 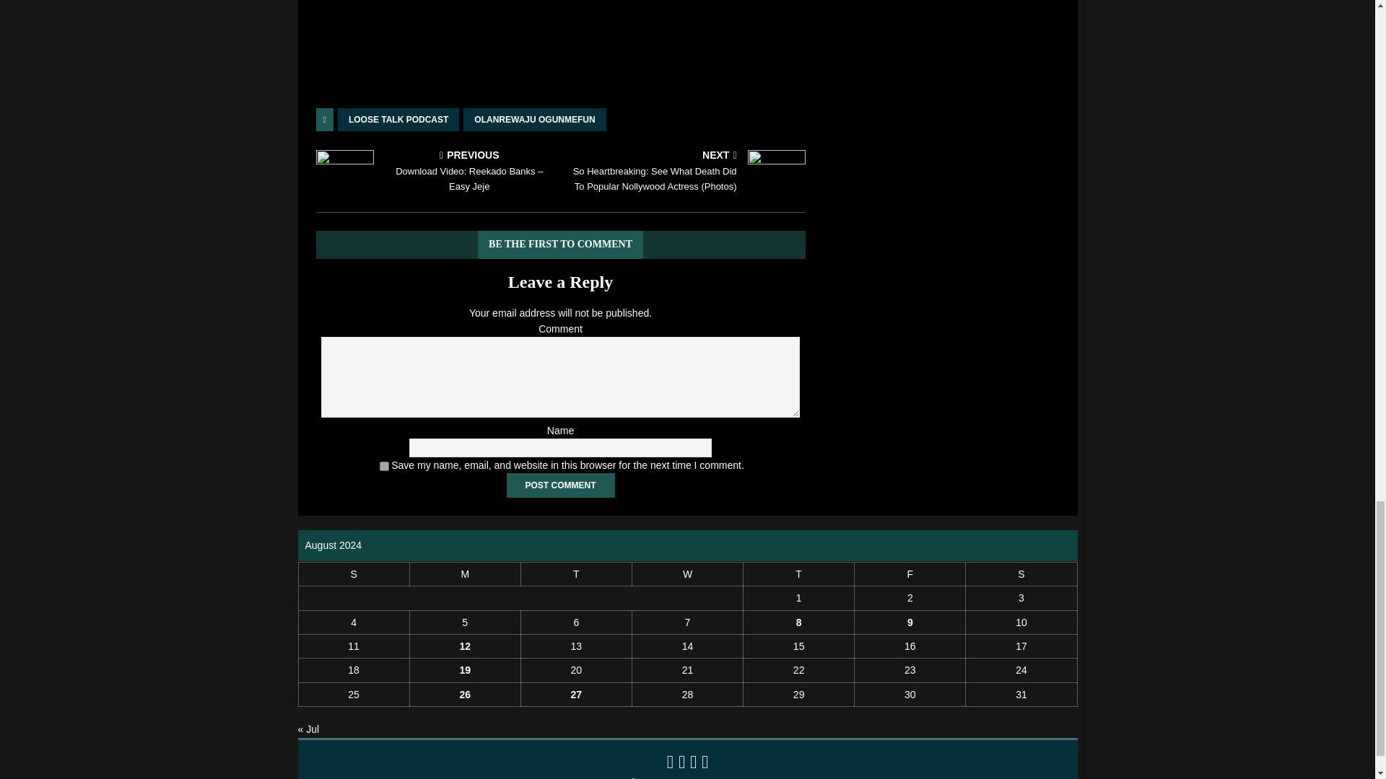 What do you see at coordinates (353, 573) in the screenshot?
I see `Sunday` at bounding box center [353, 573].